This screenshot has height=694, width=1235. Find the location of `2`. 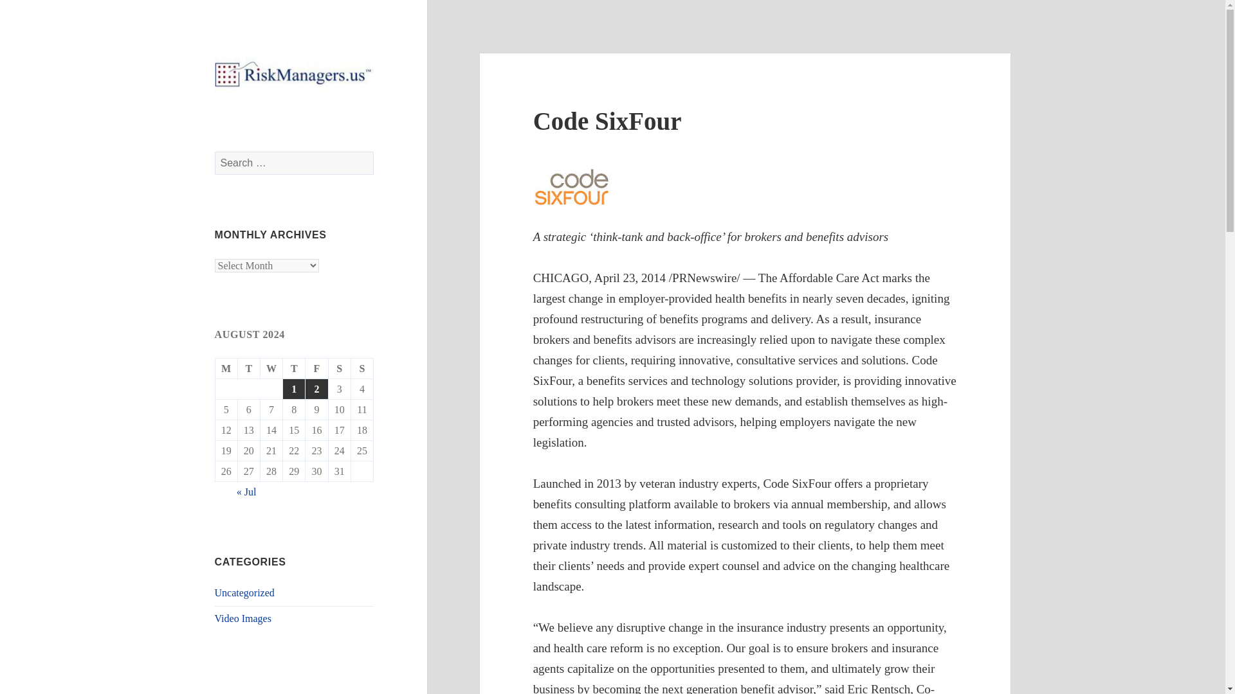

2 is located at coordinates (316, 389).